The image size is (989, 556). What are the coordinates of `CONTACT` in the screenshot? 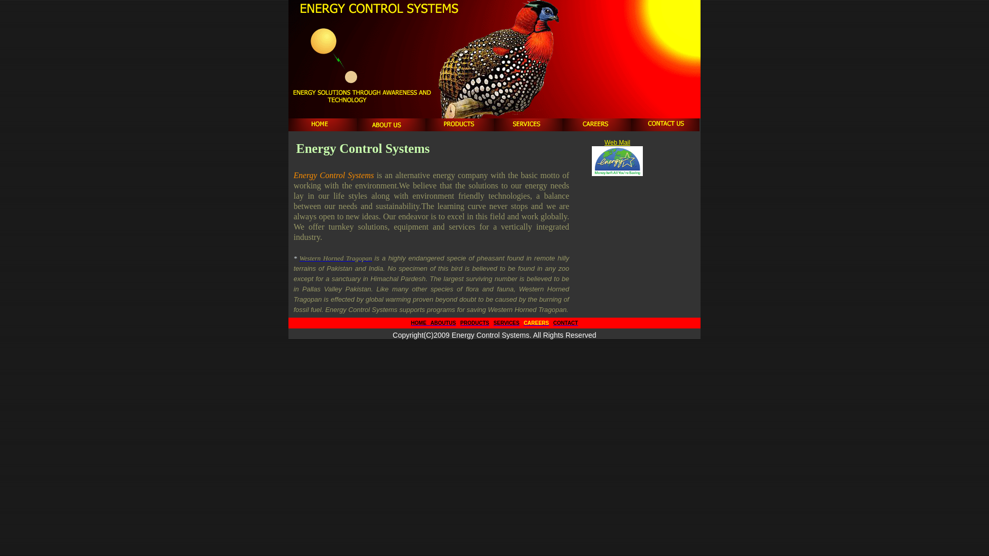 It's located at (566, 323).